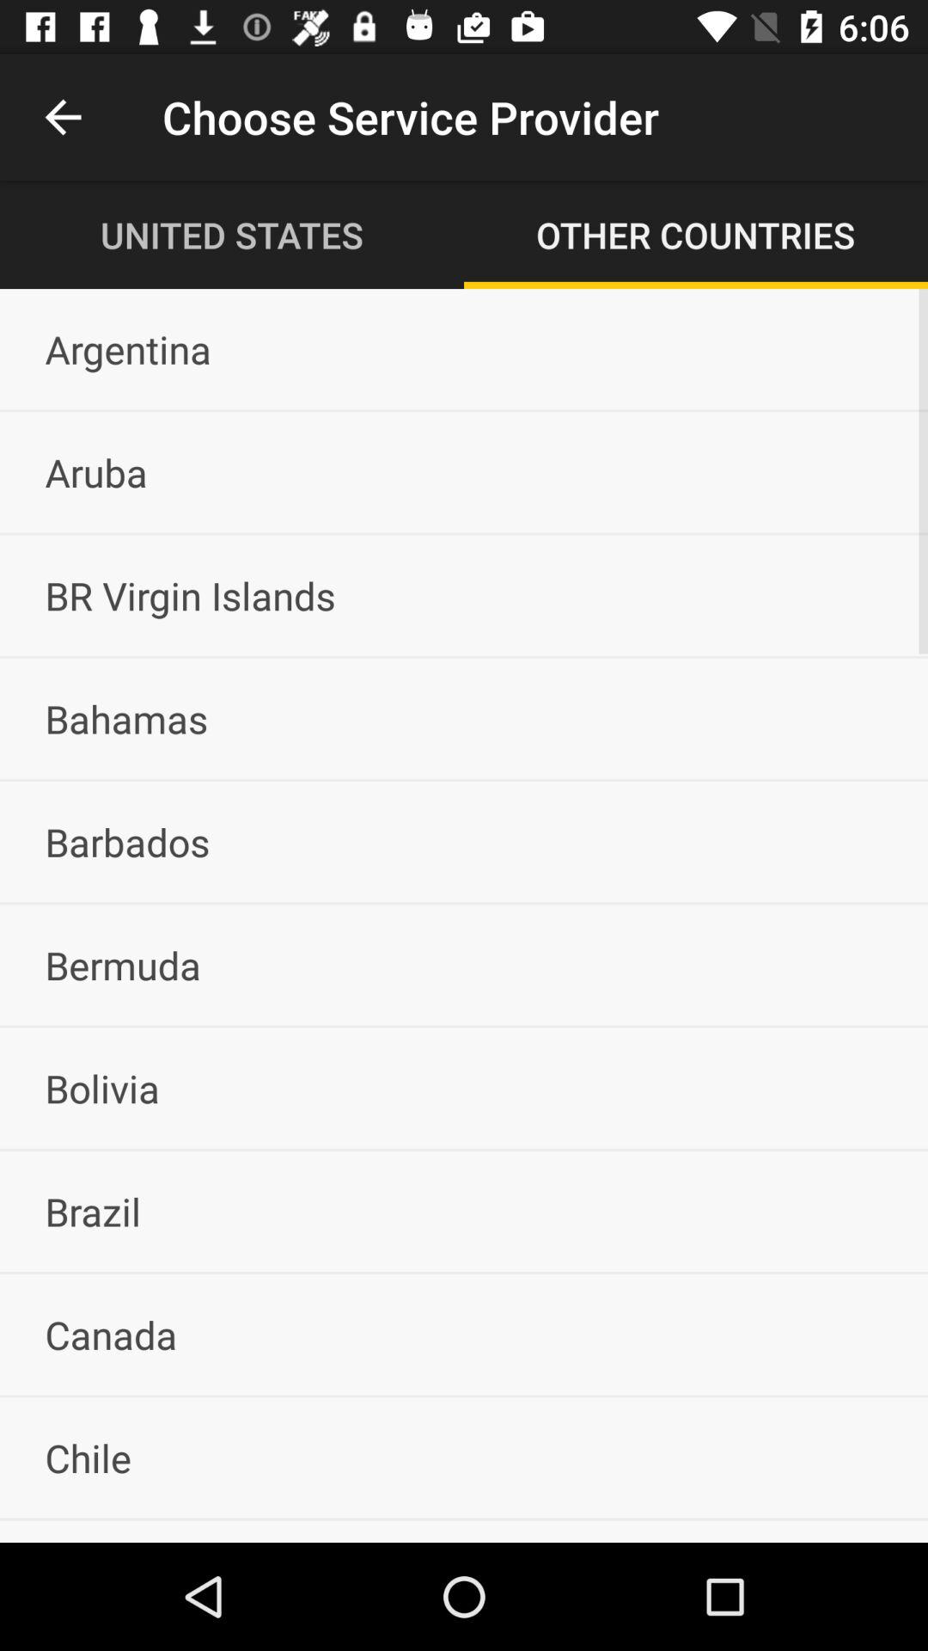 The width and height of the screenshot is (928, 1651). Describe the element at coordinates (464, 965) in the screenshot. I see `click bermuda icon` at that location.